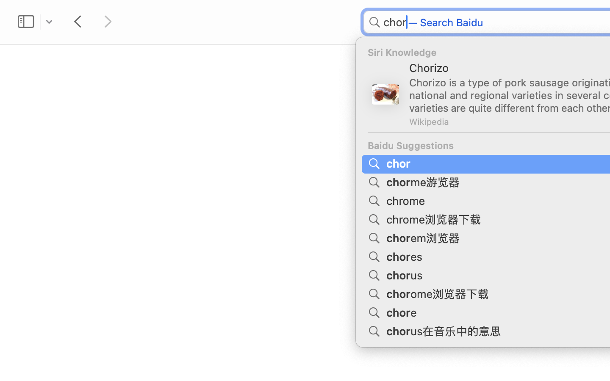 The height and width of the screenshot is (381, 610). What do you see at coordinates (406, 274) in the screenshot?
I see `chorus` at bounding box center [406, 274].